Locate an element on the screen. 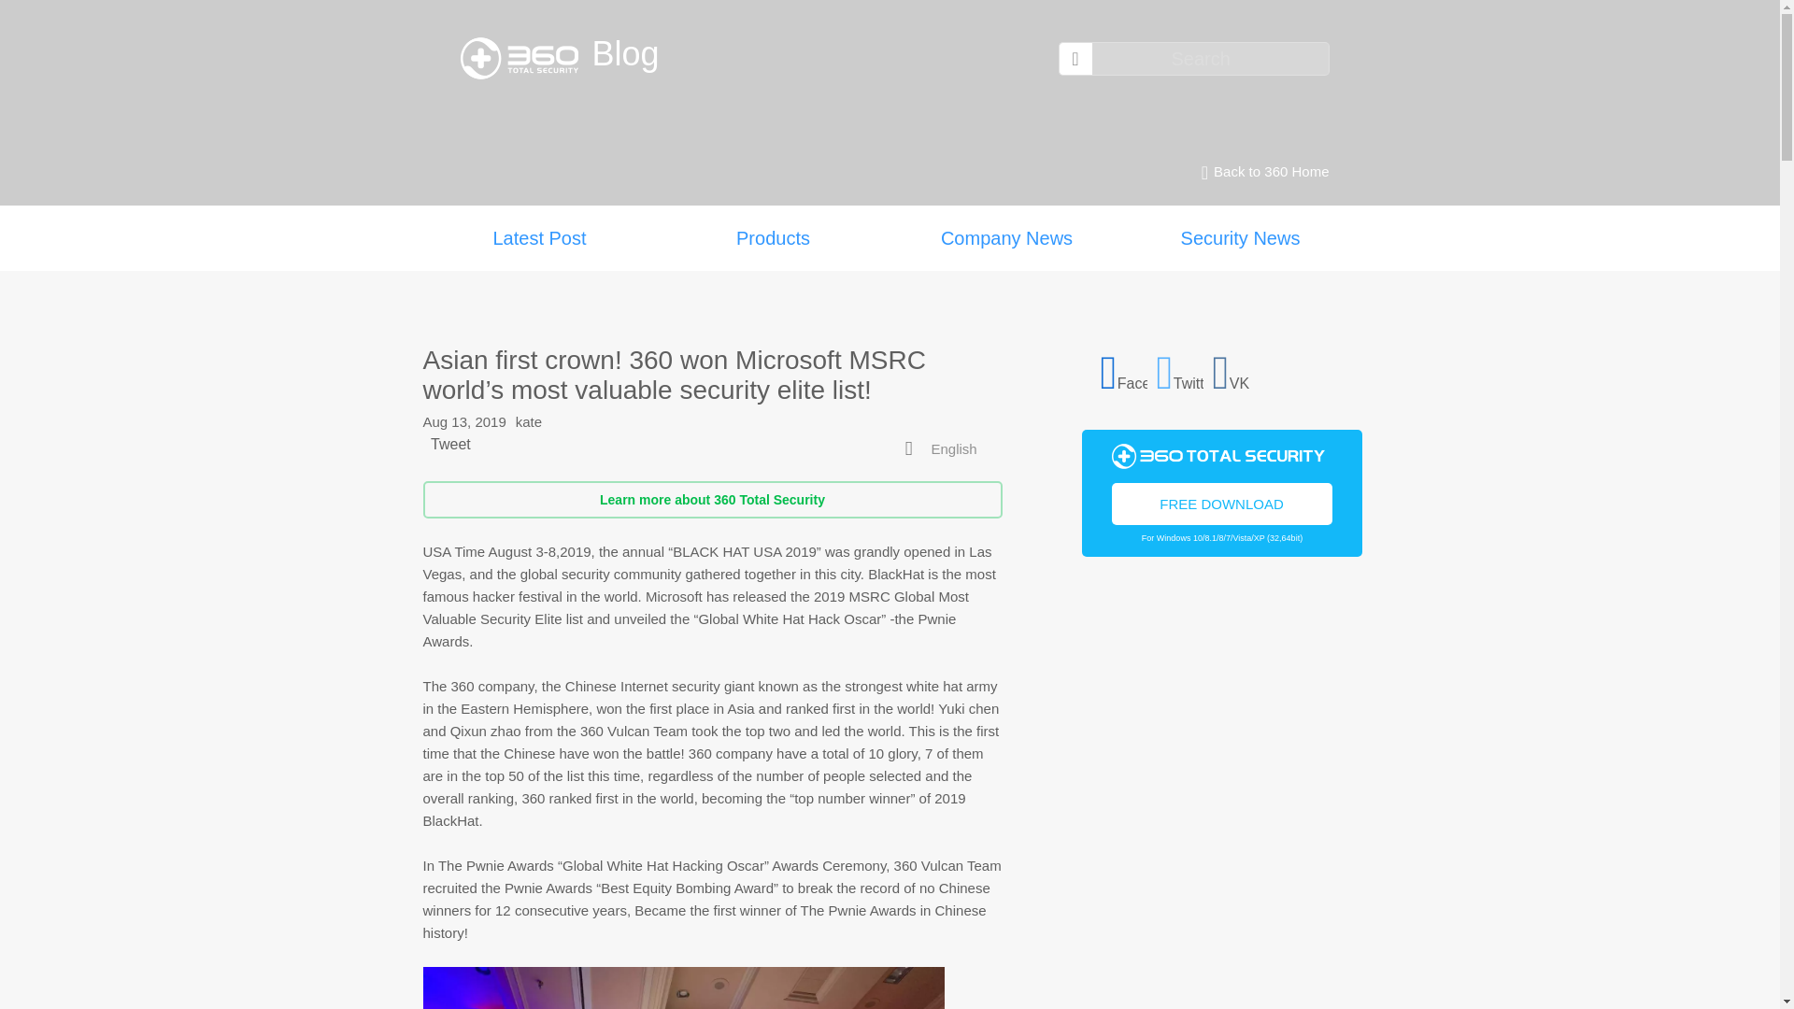  Latest Post is located at coordinates (538, 238).